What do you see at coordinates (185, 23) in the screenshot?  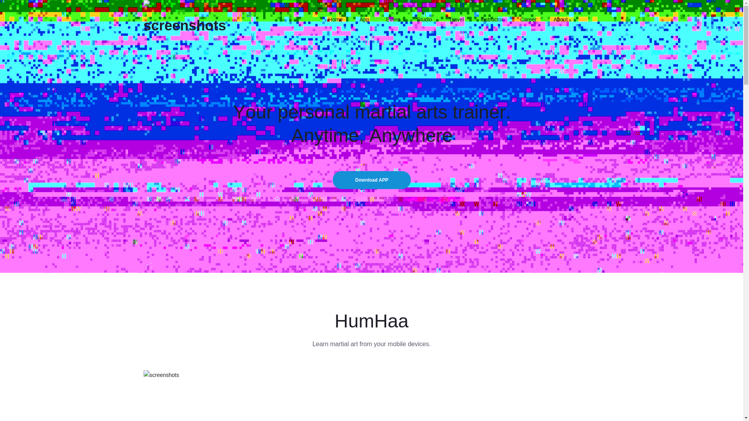 I see `MA-Trainer` at bounding box center [185, 23].